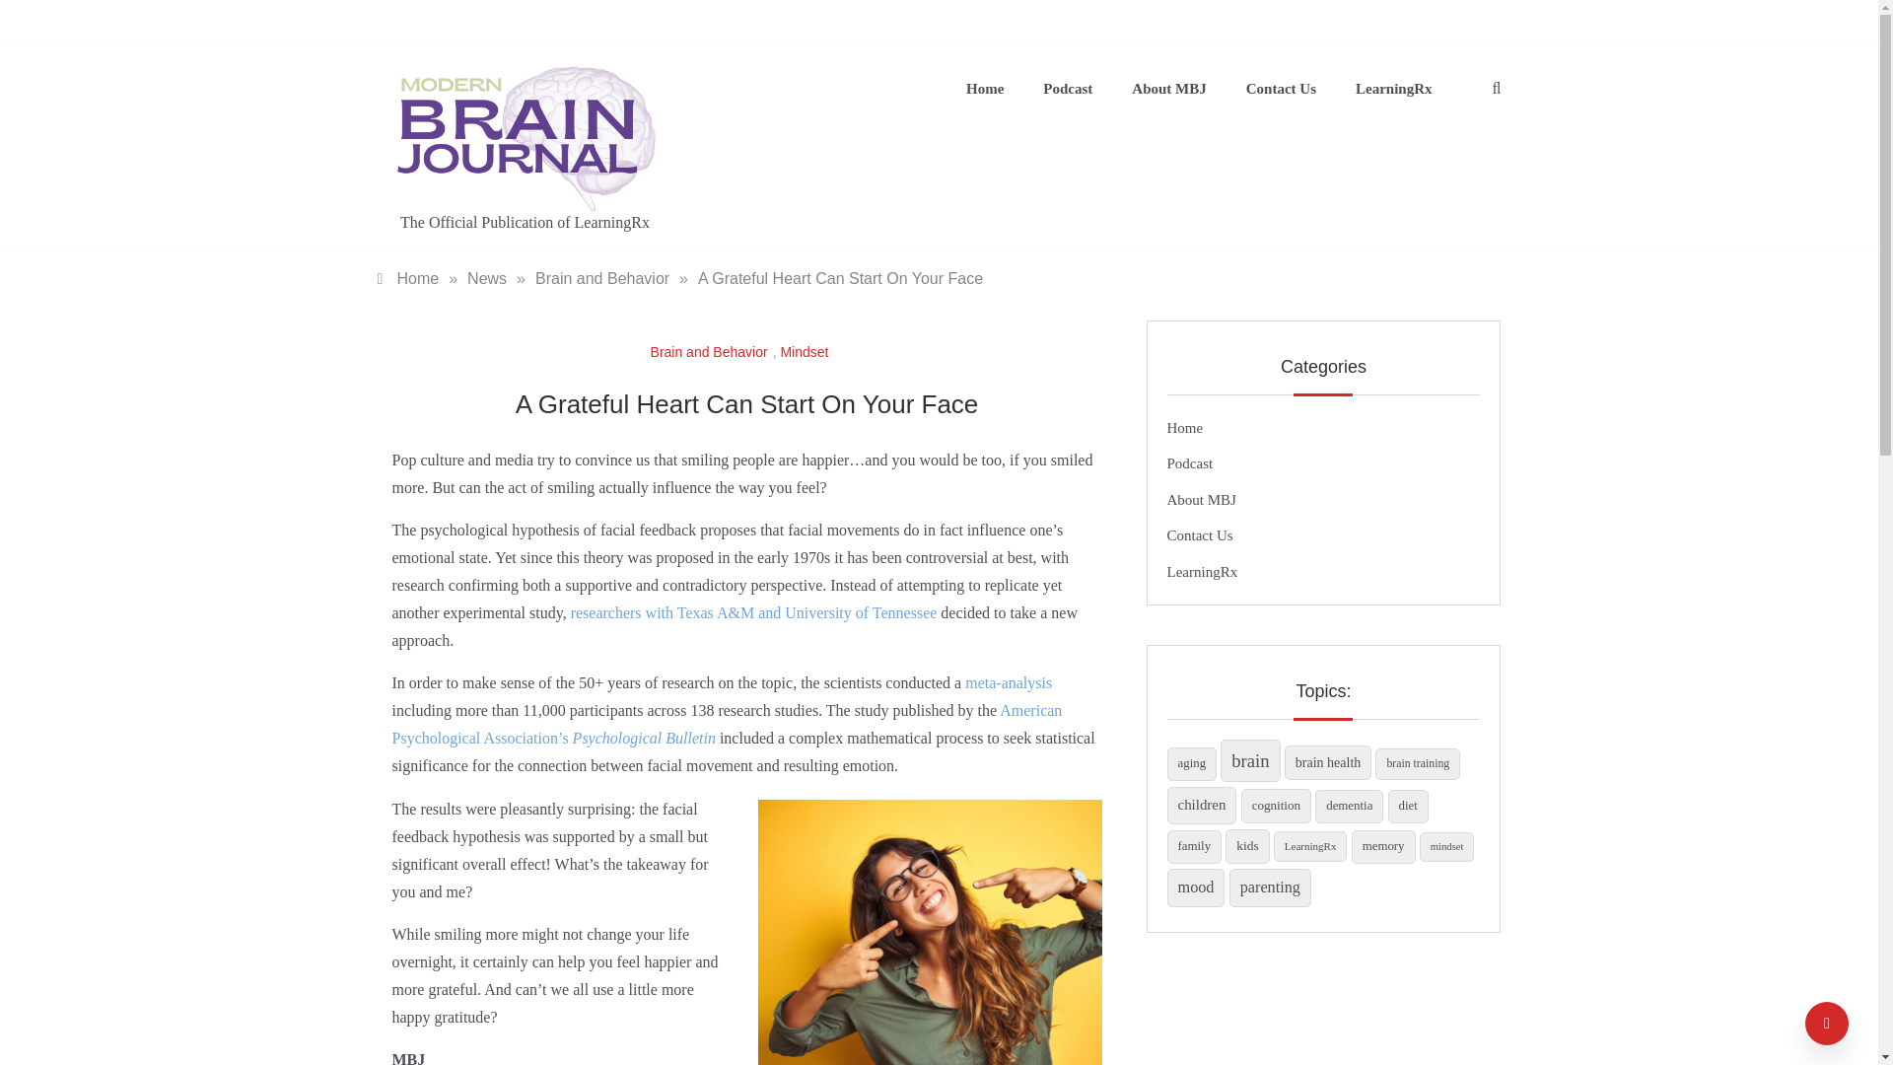 The image size is (1893, 1065). What do you see at coordinates (1282, 89) in the screenshot?
I see `Contact Us` at bounding box center [1282, 89].